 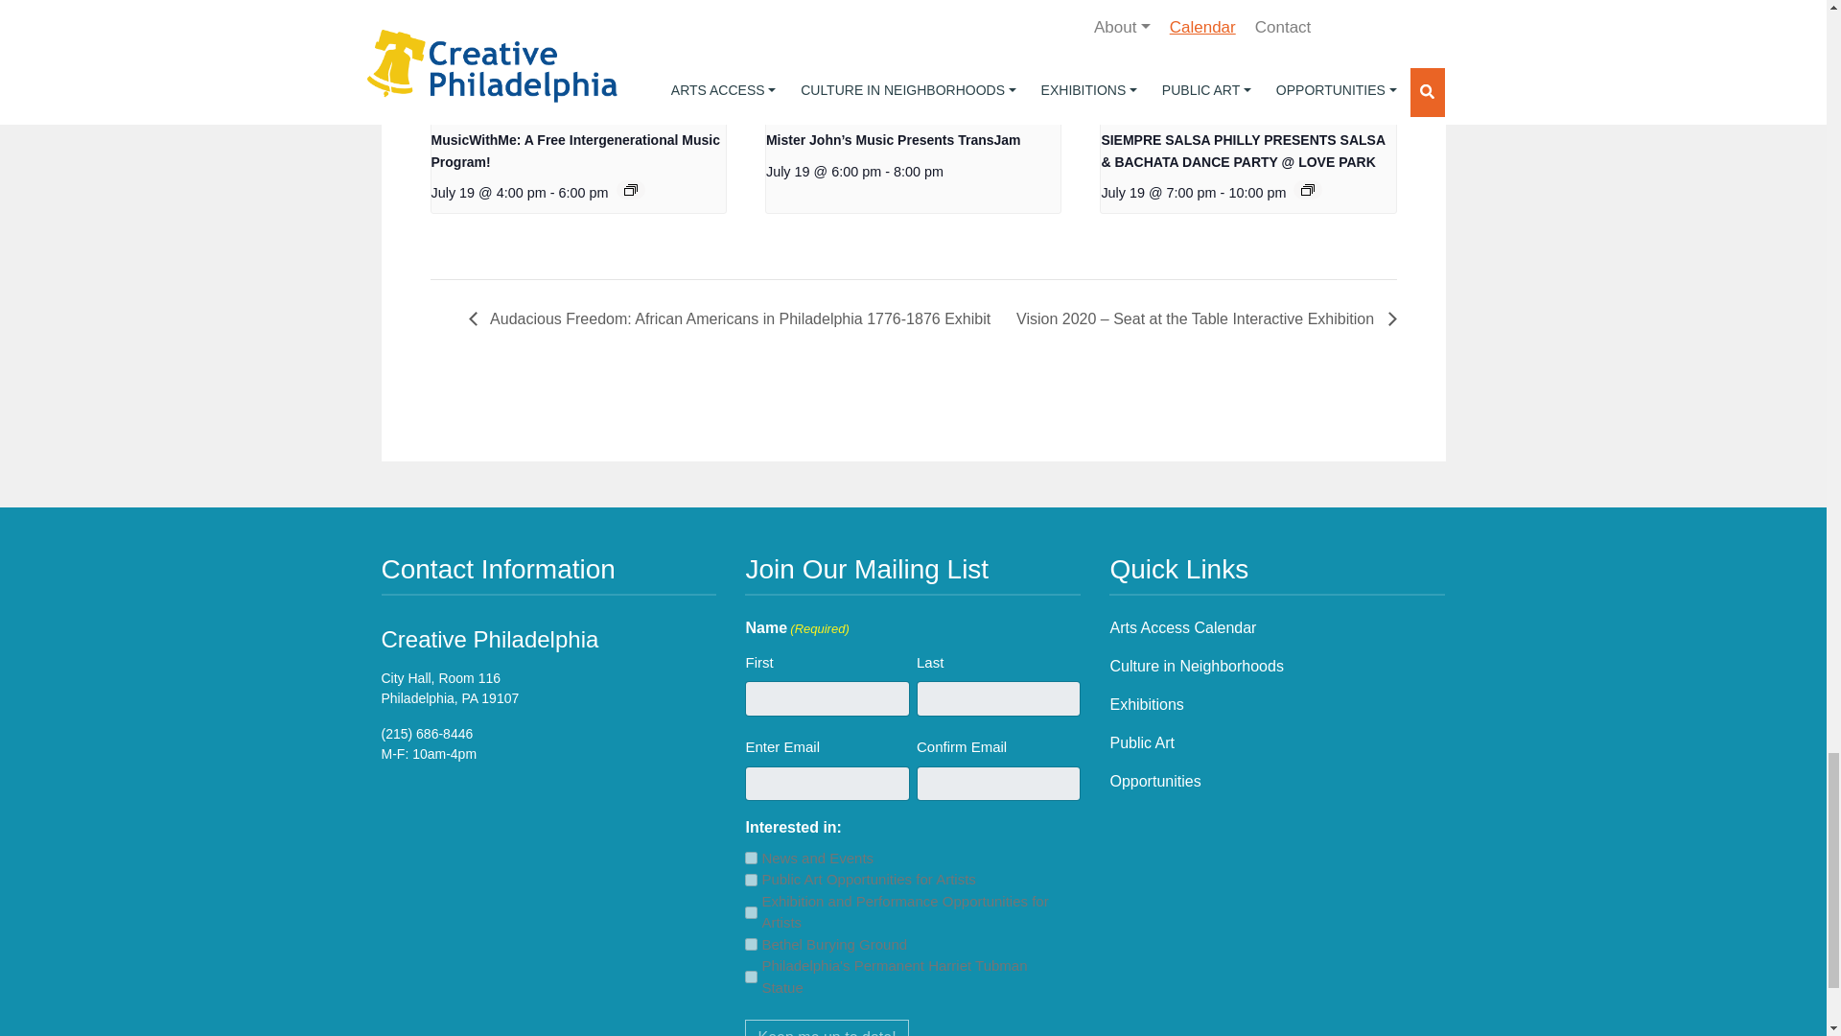 What do you see at coordinates (751, 912) in the screenshot?
I see `Exhibition and Performance Opportunities for Artists` at bounding box center [751, 912].